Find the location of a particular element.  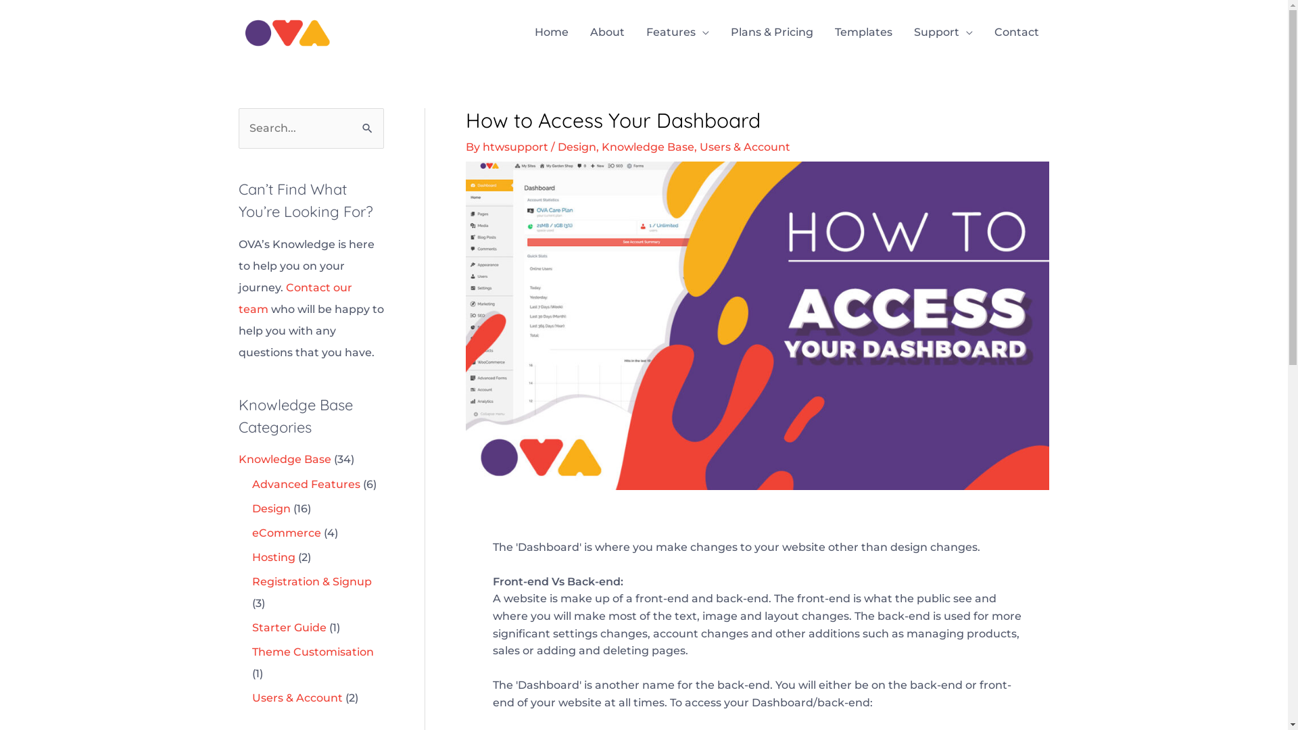

Support is located at coordinates (944, 32).